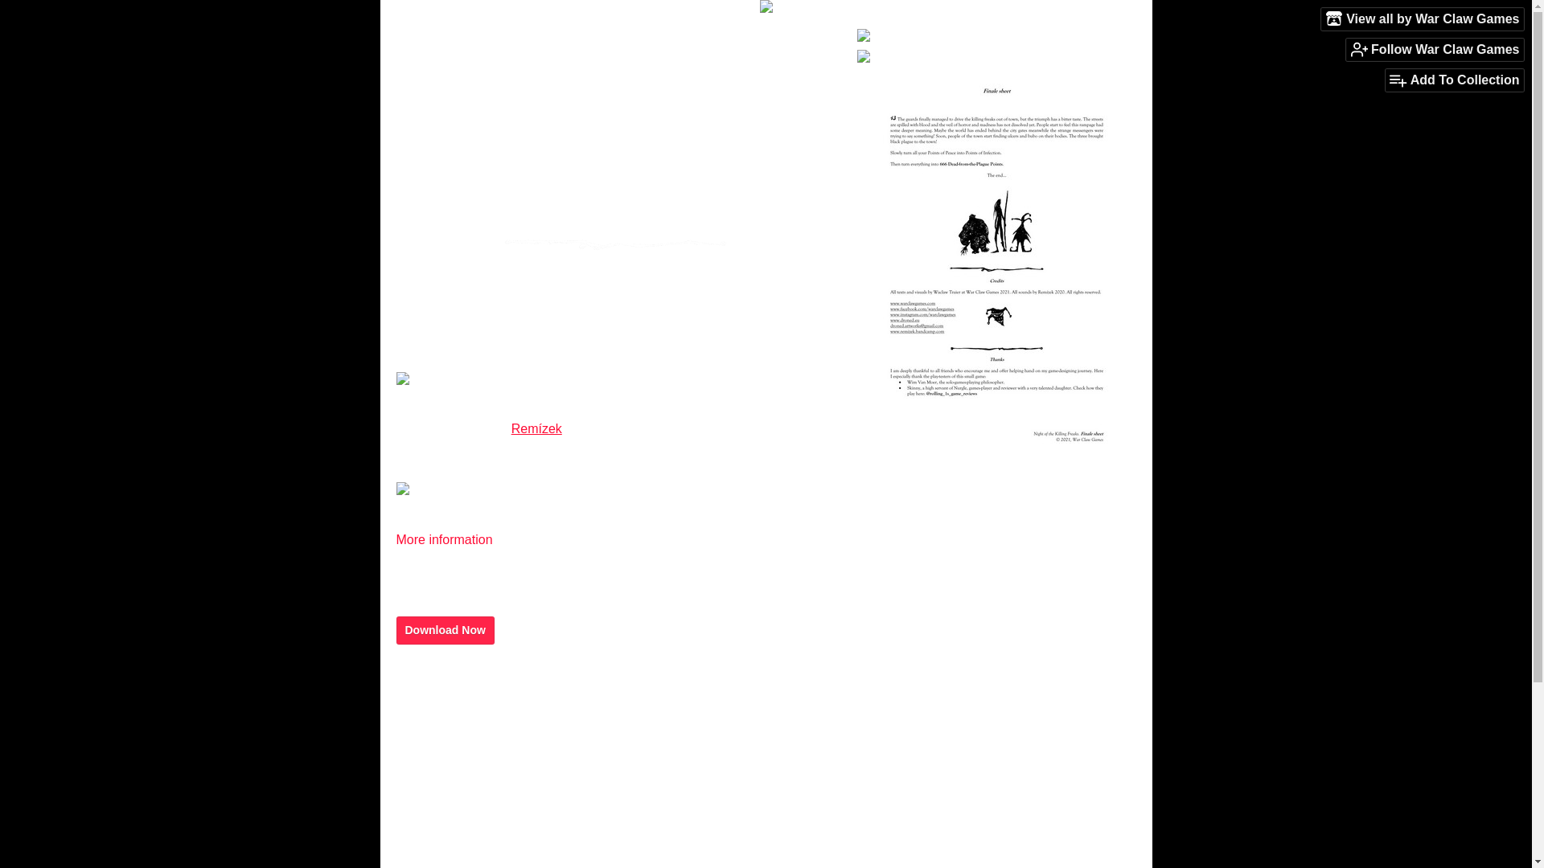  What do you see at coordinates (460, 804) in the screenshot?
I see `Soundtrack cover.jpg` at bounding box center [460, 804].